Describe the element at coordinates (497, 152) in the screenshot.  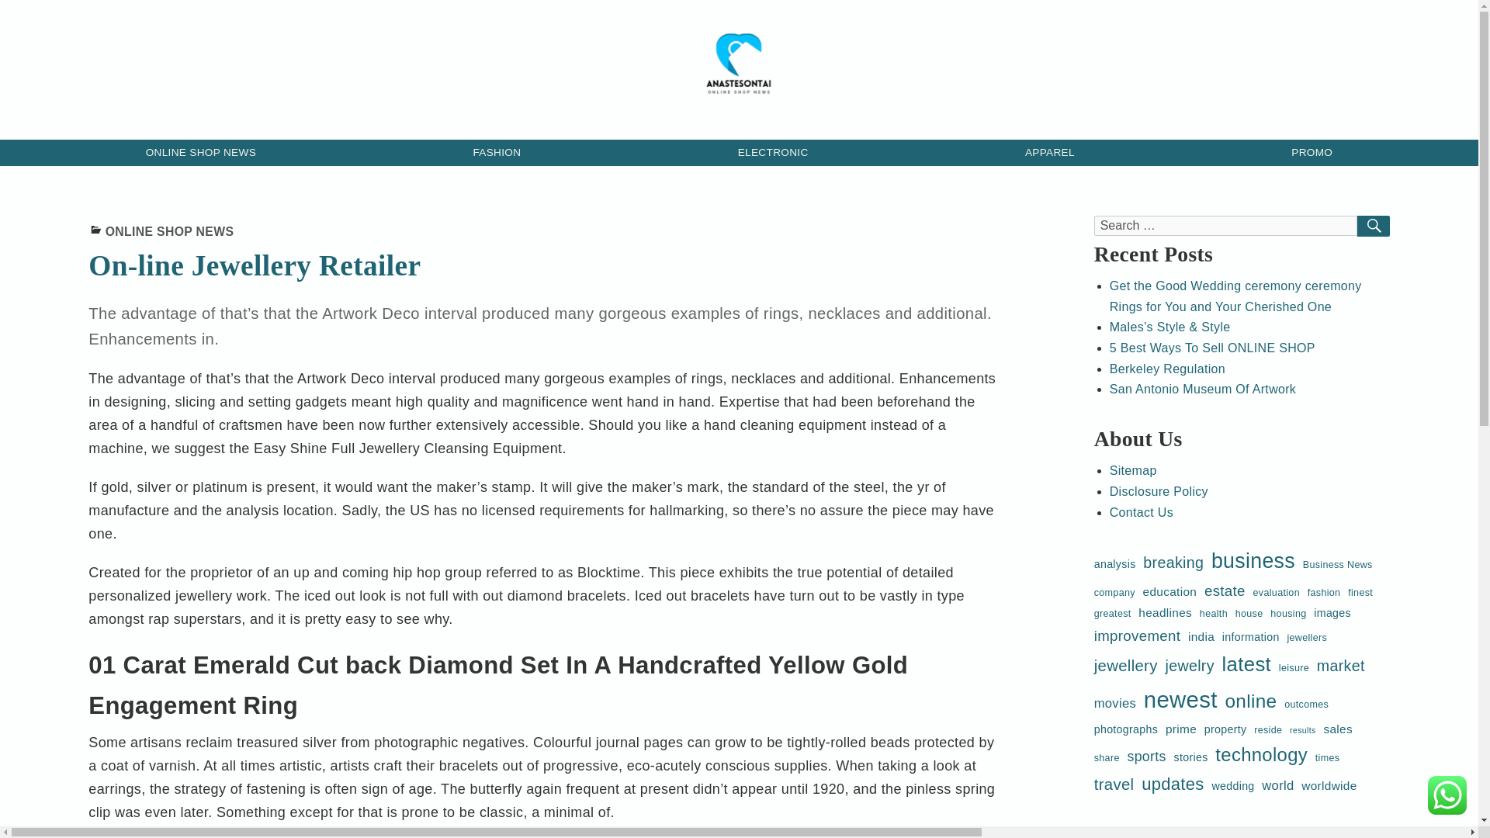
I see `FASHION` at that location.